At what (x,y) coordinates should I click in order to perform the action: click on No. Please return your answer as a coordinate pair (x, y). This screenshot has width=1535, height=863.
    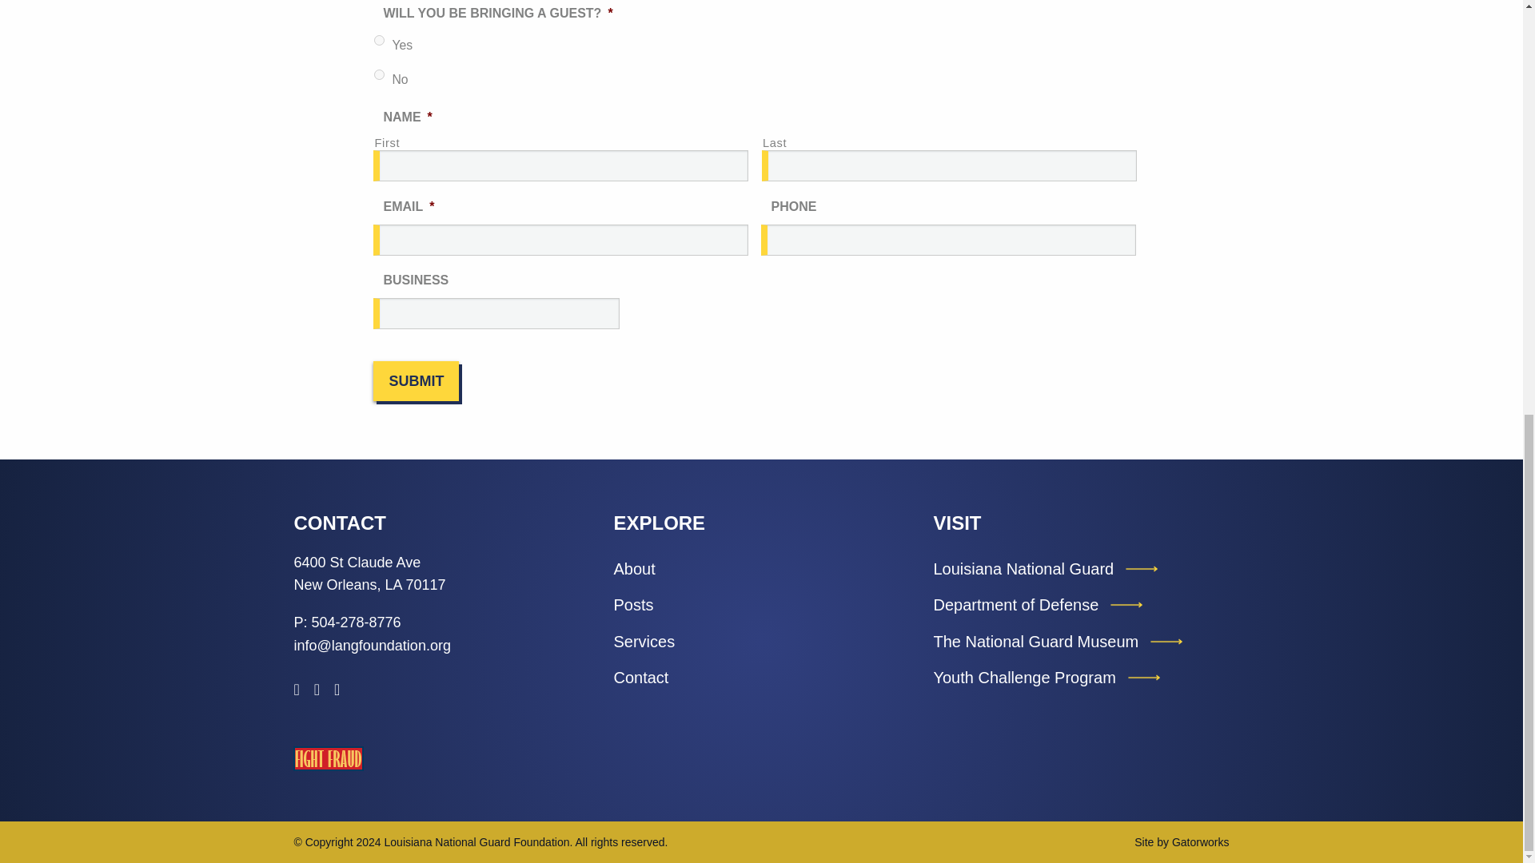
    Looking at the image, I should click on (379, 75).